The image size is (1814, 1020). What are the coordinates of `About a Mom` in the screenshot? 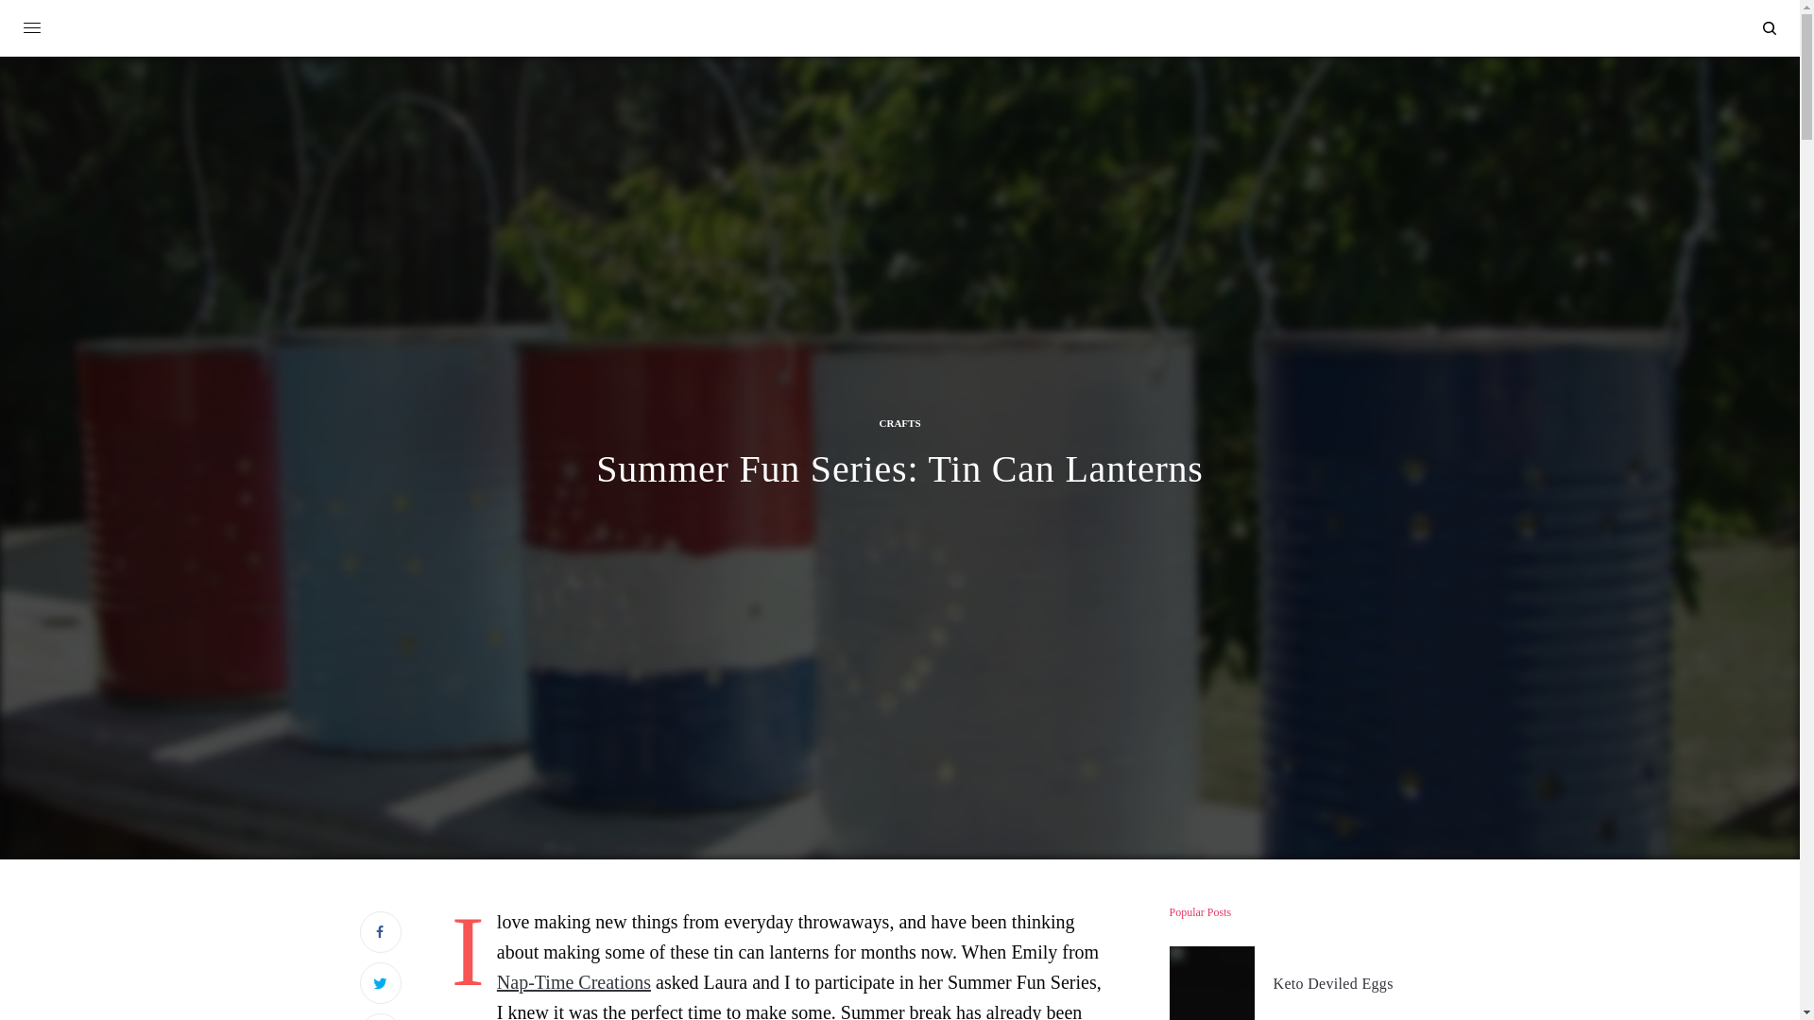 It's located at (899, 30).